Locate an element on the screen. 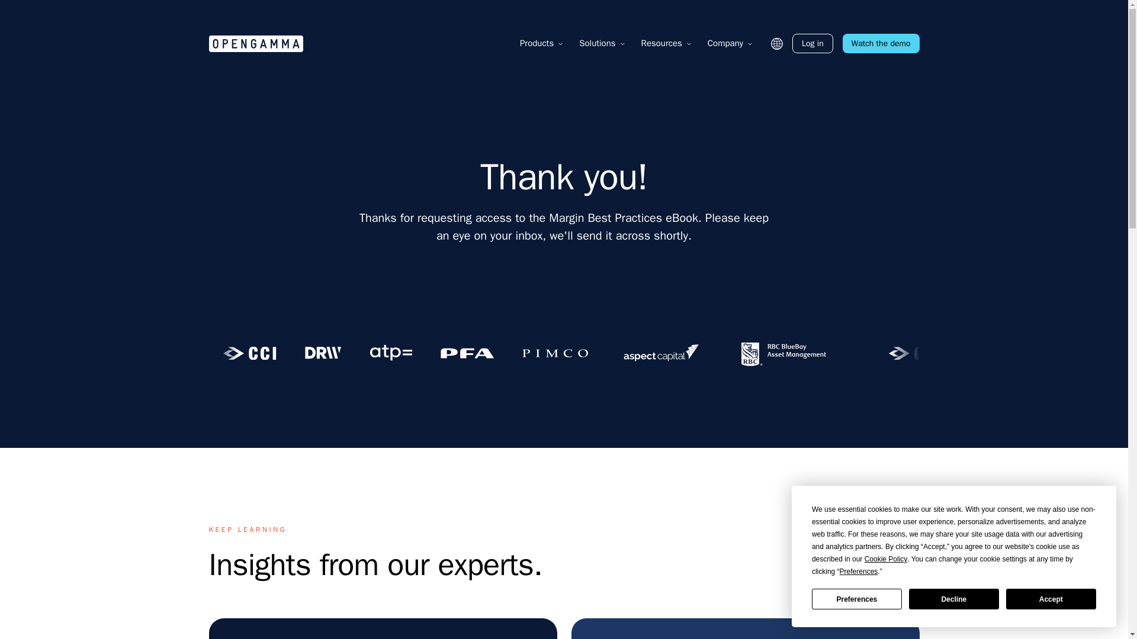  Preferences is located at coordinates (859, 572).